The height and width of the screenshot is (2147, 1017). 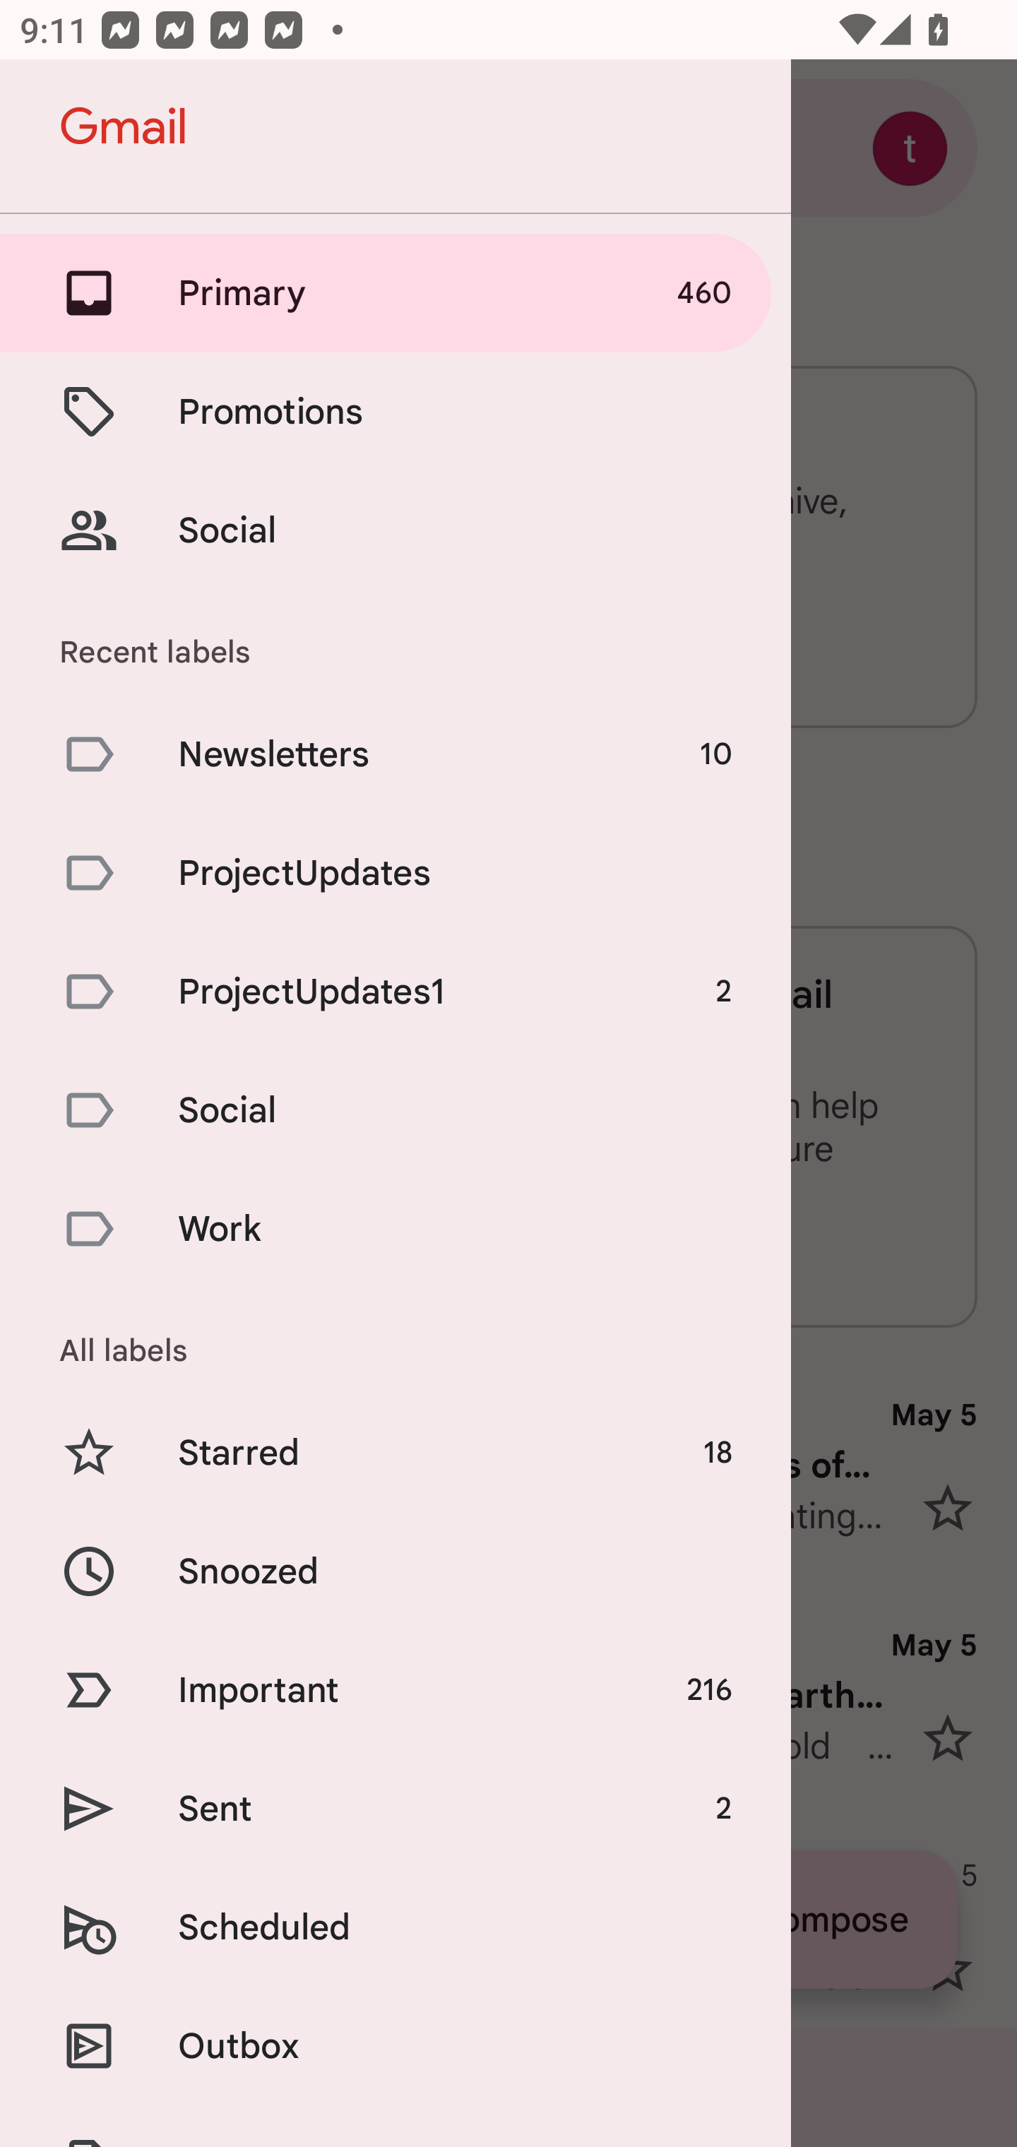 What do you see at coordinates (395, 990) in the screenshot?
I see `ProjectUpdates1 2` at bounding box center [395, 990].